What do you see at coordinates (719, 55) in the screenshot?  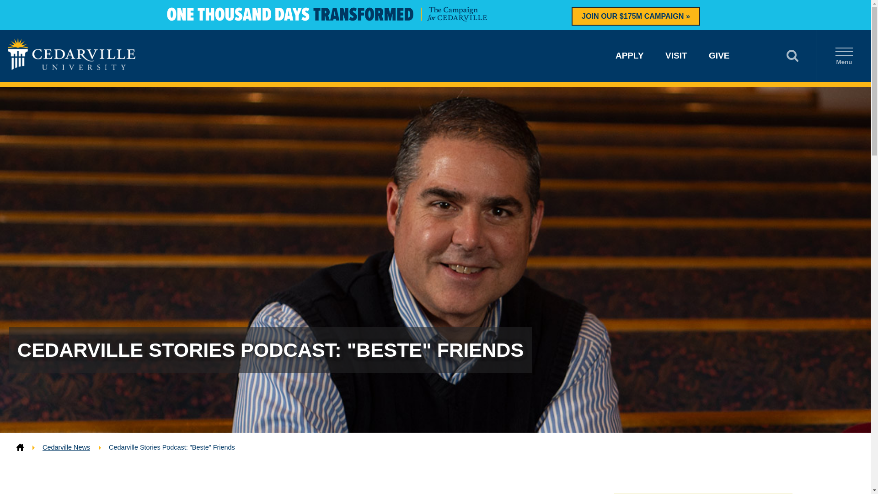 I see `GIVE` at bounding box center [719, 55].